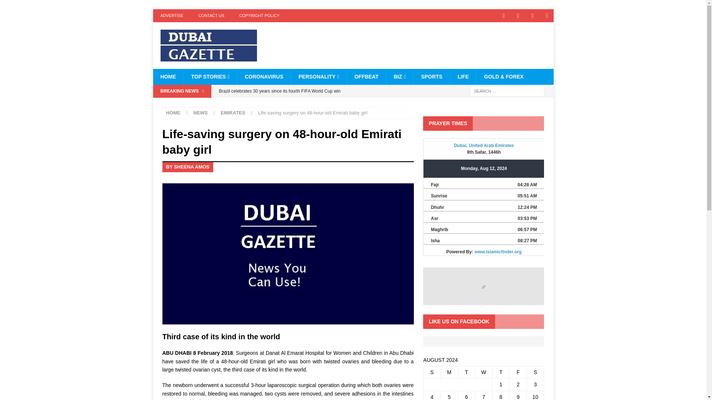 This screenshot has height=400, width=712. I want to click on Thursday, so click(501, 372).